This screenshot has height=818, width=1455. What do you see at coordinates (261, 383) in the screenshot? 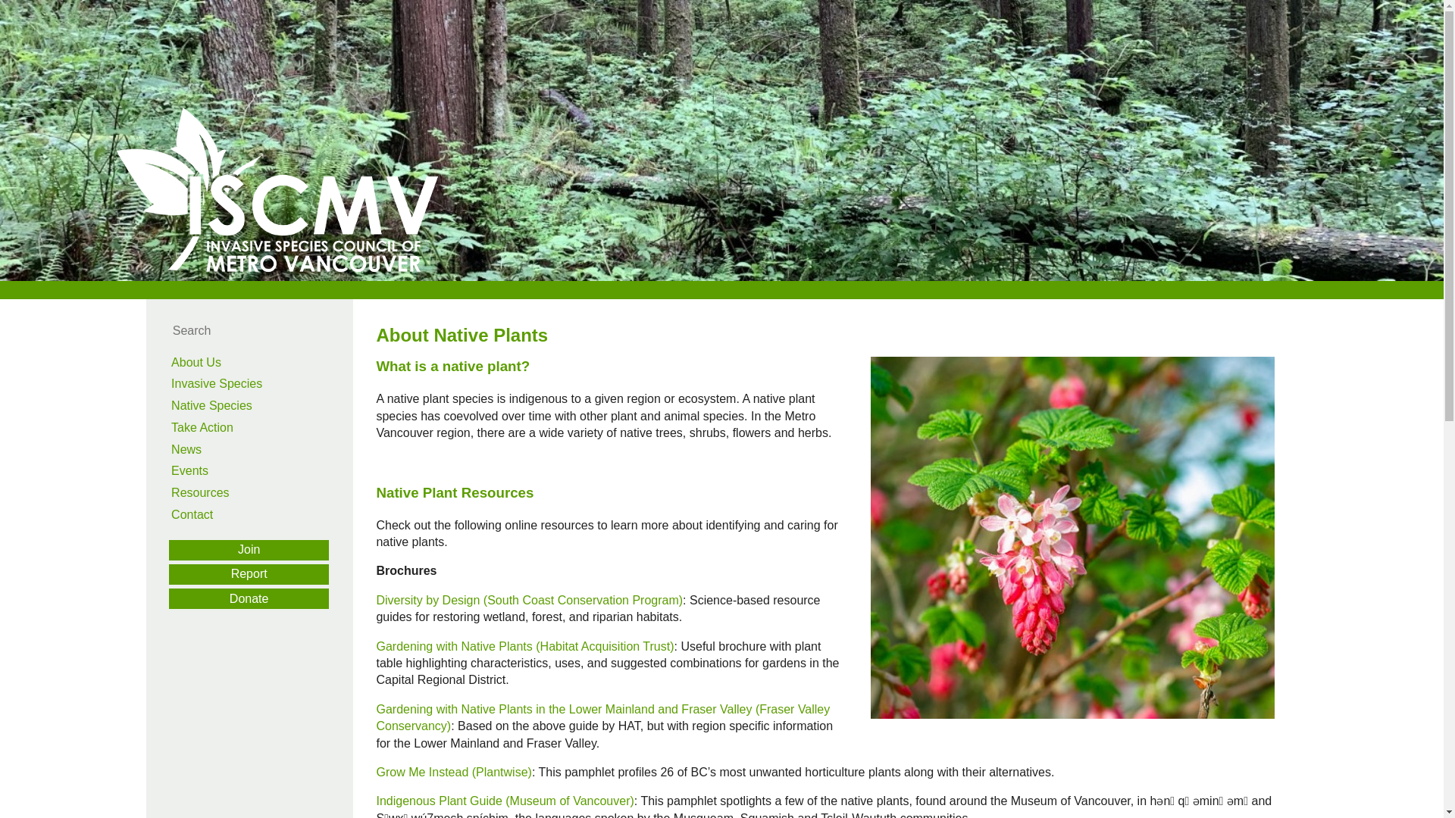
I see `Invasive Species` at bounding box center [261, 383].